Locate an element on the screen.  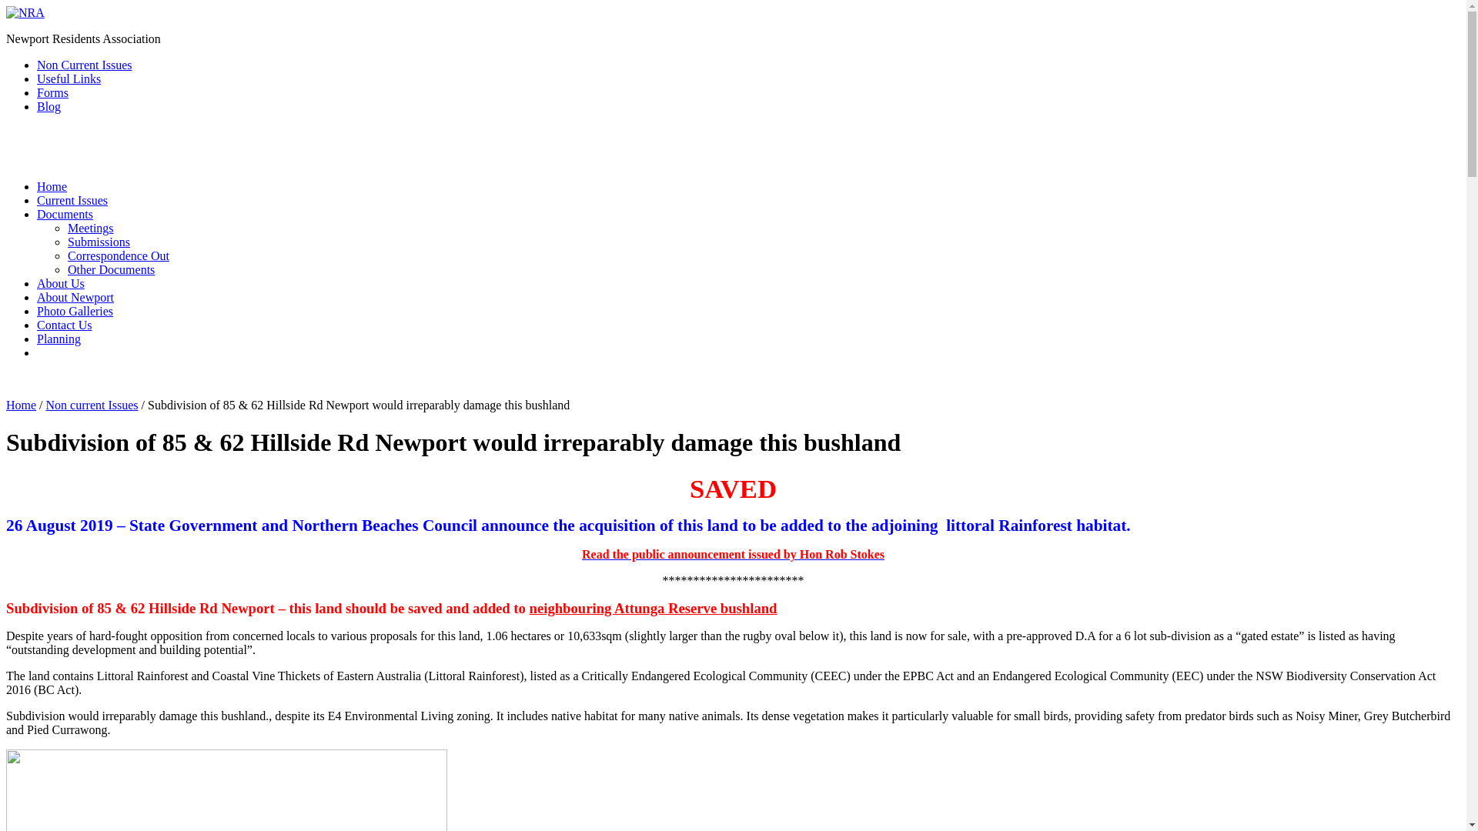
About Newport is located at coordinates (75, 297).